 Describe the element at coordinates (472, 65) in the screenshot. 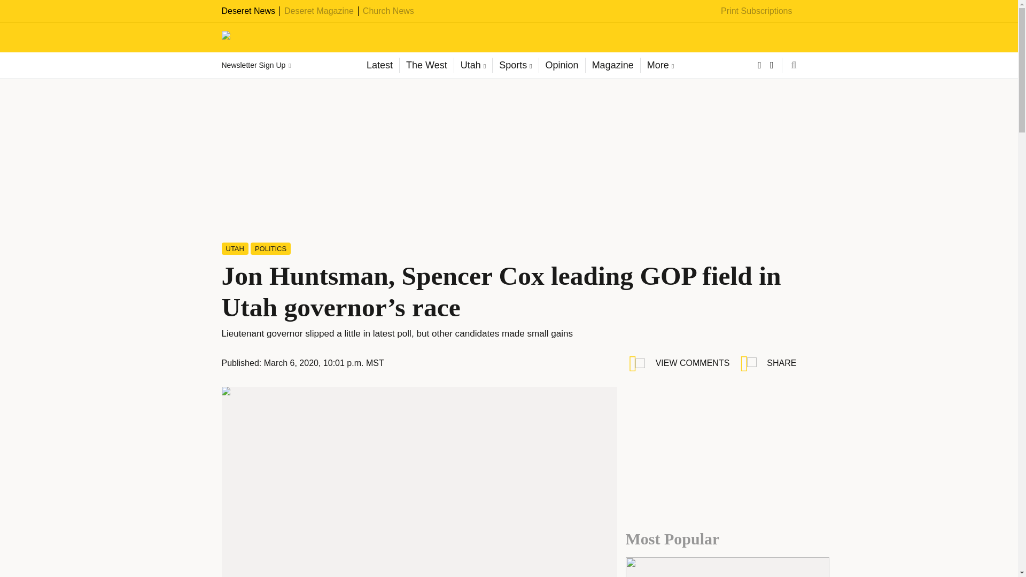

I see `Utah` at that location.